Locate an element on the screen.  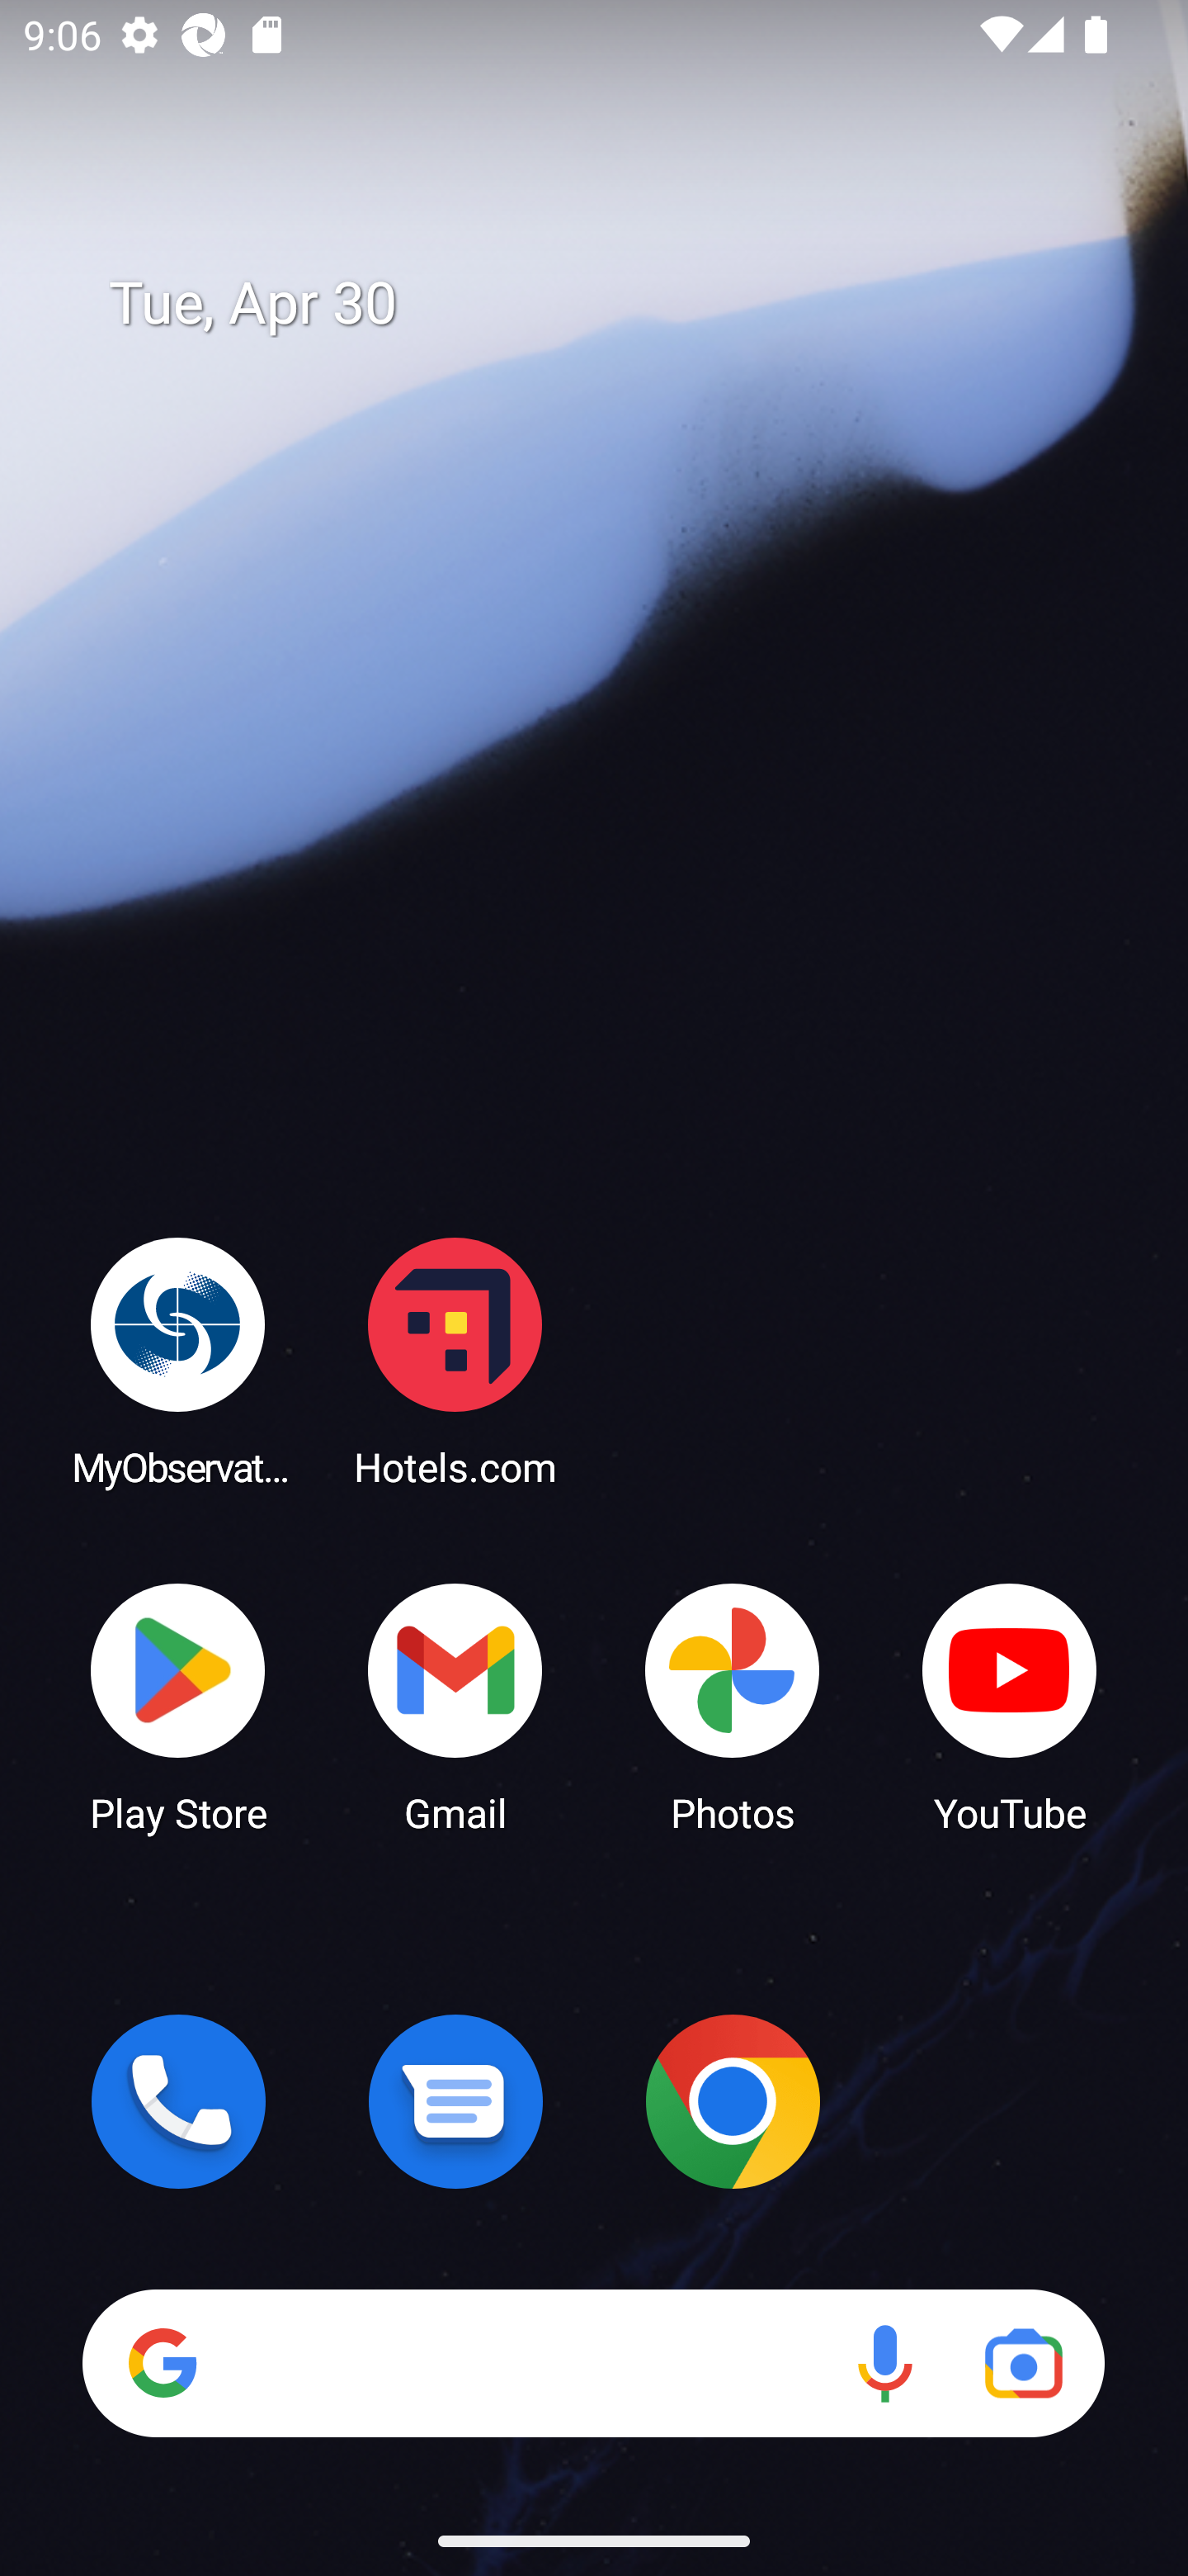
Messages is located at coordinates (455, 2101).